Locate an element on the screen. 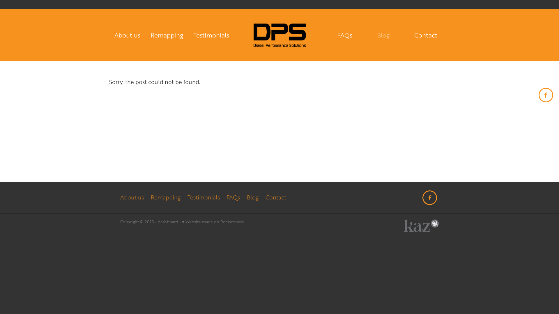 Image resolution: width=559 pixels, height=314 pixels. dashboard is located at coordinates (168, 222).